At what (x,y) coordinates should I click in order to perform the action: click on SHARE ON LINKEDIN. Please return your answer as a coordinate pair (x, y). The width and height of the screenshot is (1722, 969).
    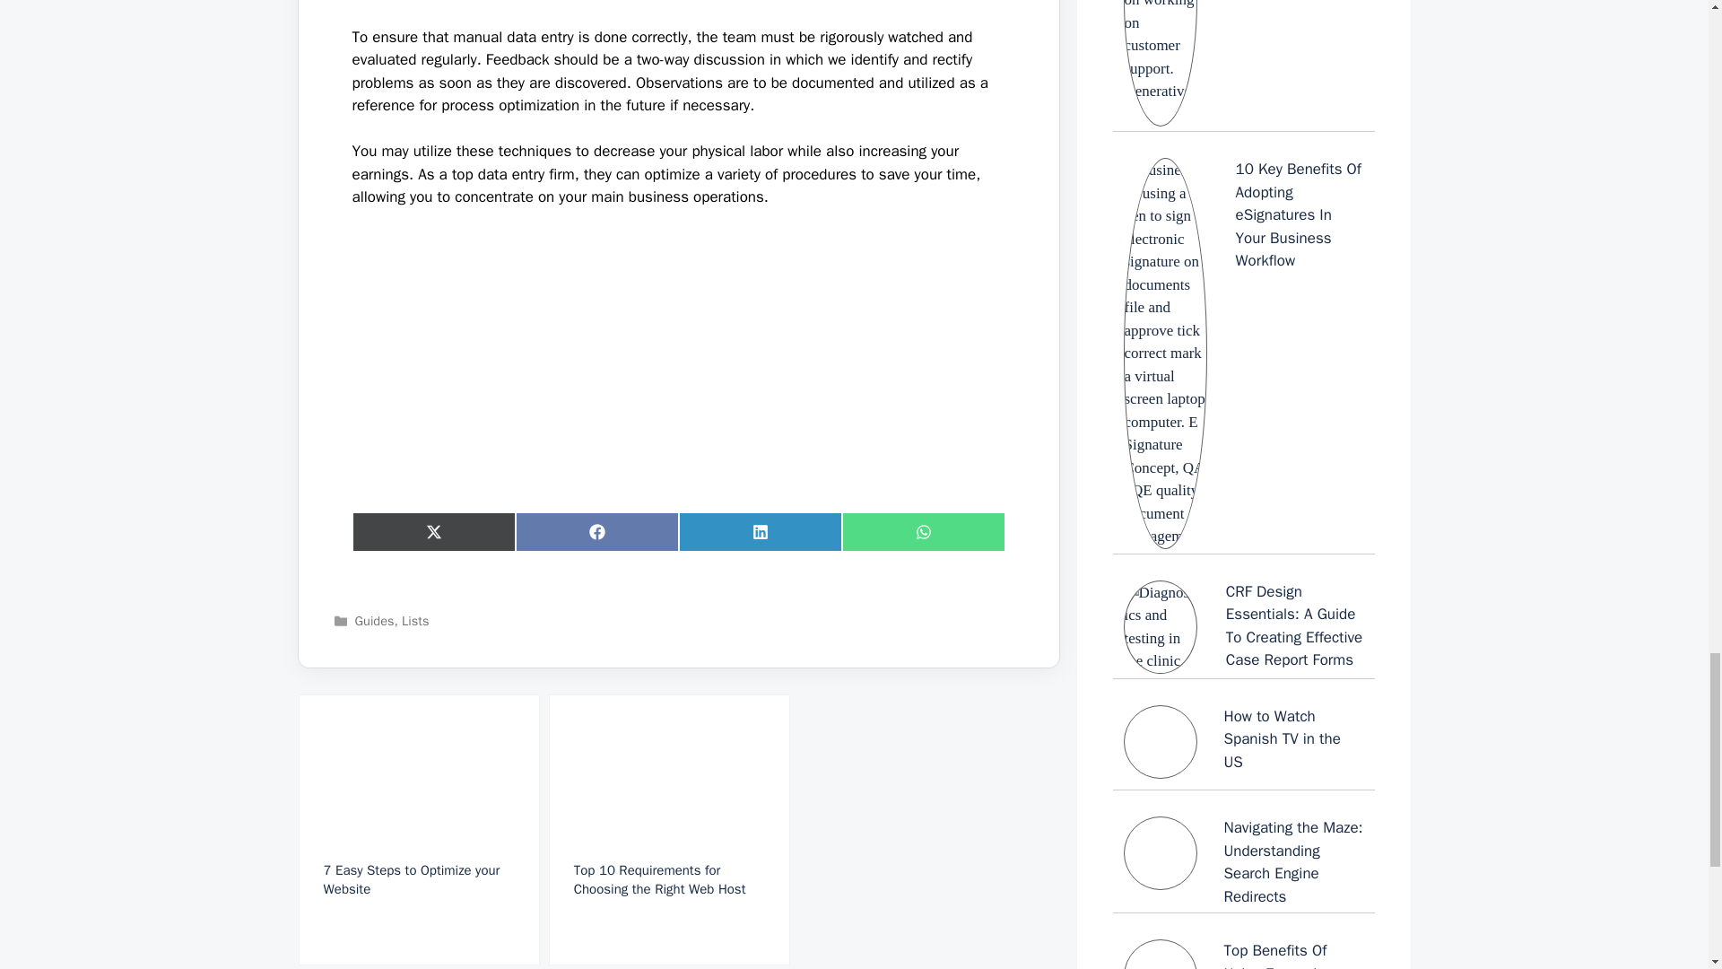
    Looking at the image, I should click on (760, 531).